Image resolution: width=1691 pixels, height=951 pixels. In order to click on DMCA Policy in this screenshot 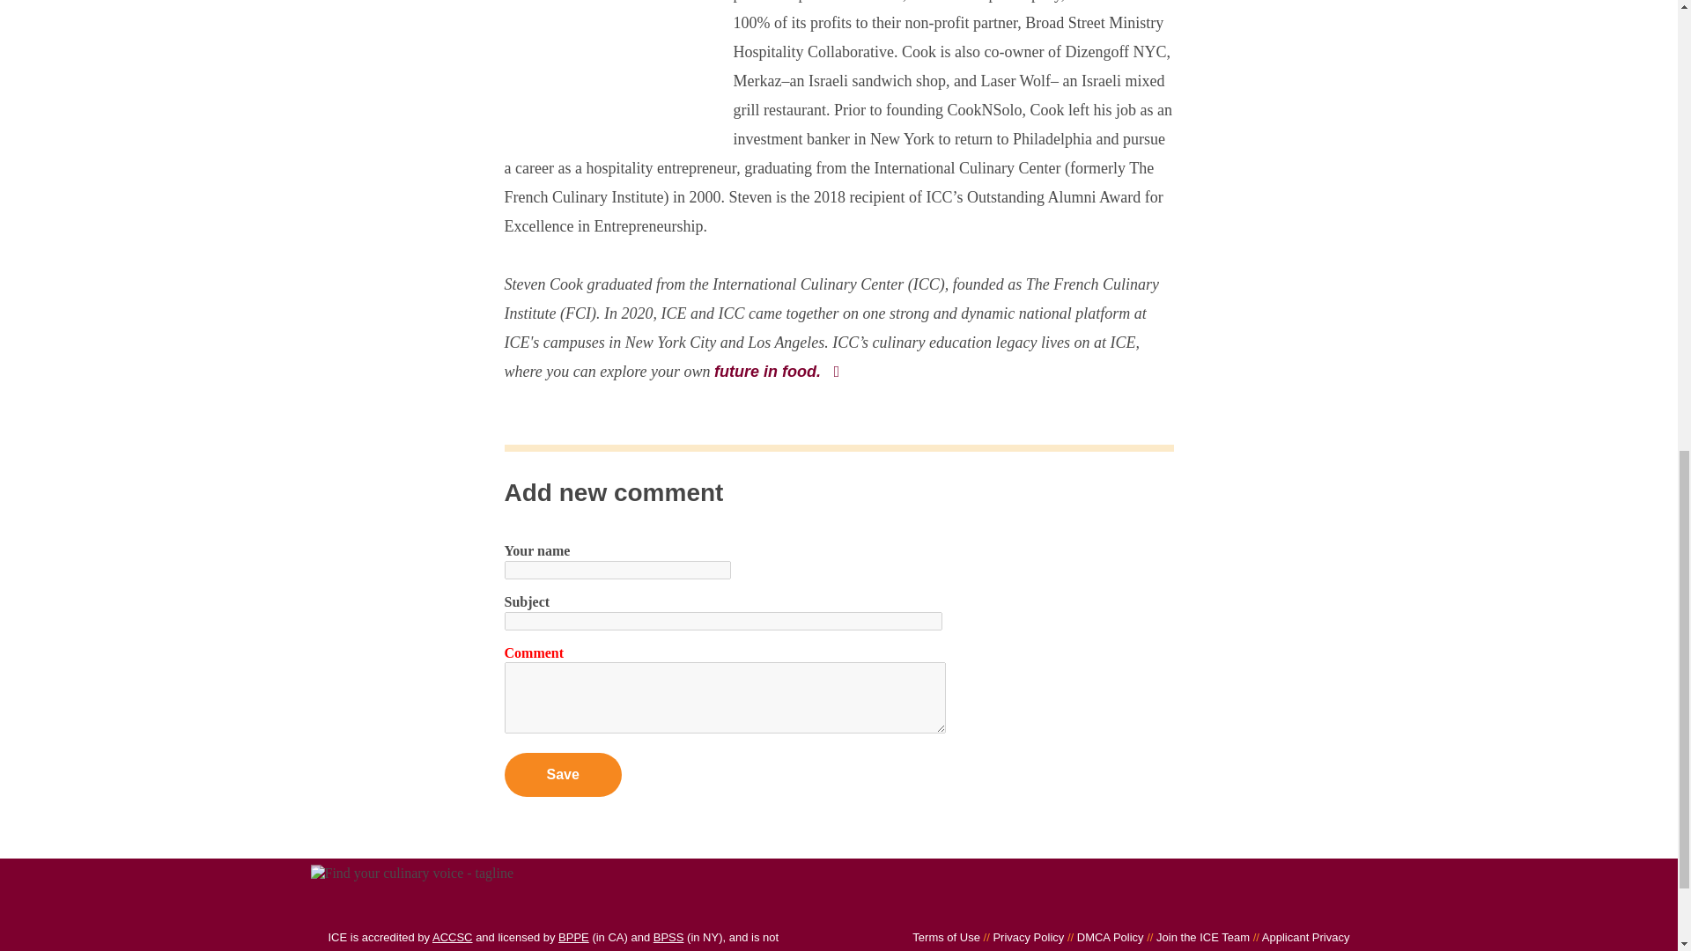, I will do `click(1103, 937)`.